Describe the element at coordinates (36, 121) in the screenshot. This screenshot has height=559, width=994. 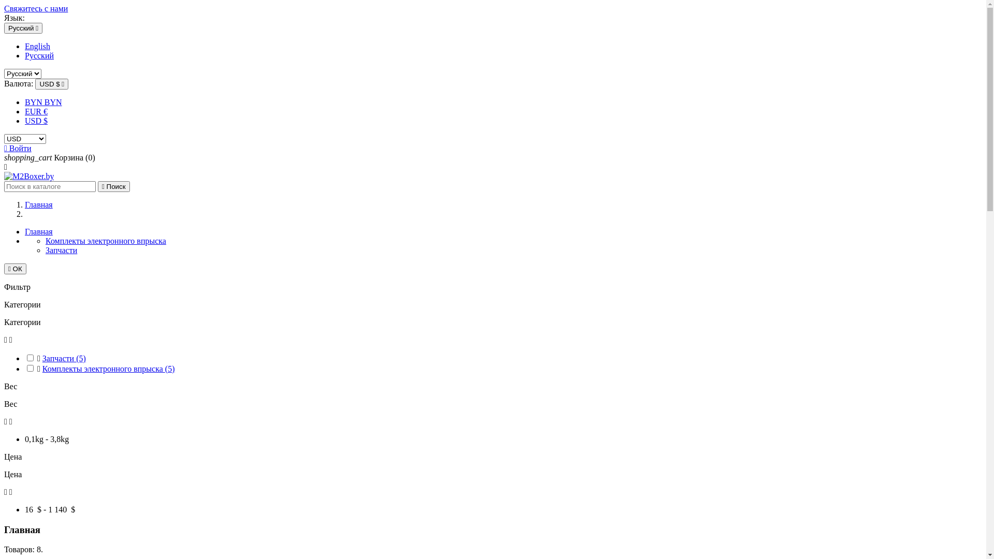
I see `USD $` at that location.